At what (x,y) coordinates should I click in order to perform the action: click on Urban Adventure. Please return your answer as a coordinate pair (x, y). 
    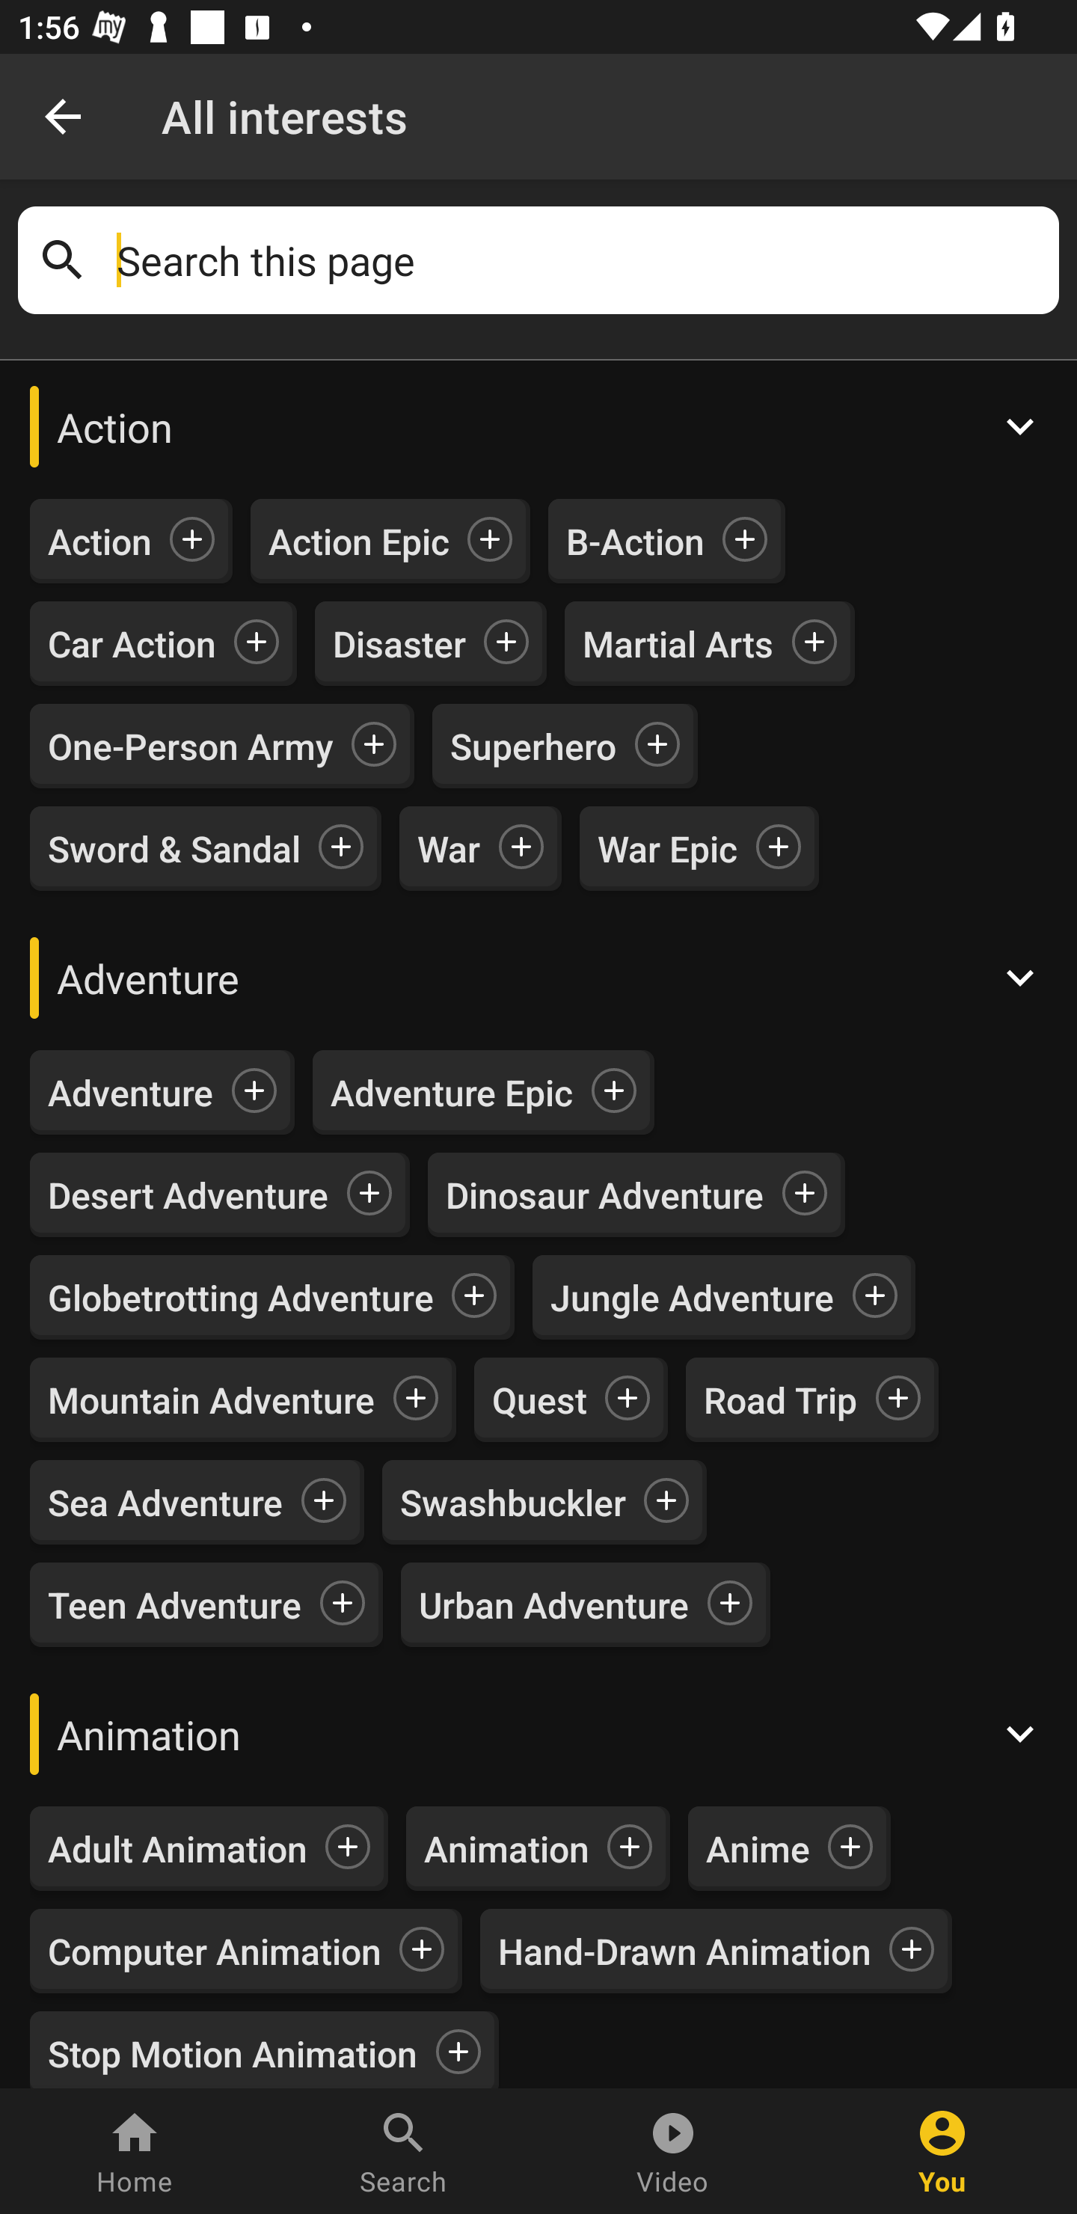
    Looking at the image, I should click on (553, 1605).